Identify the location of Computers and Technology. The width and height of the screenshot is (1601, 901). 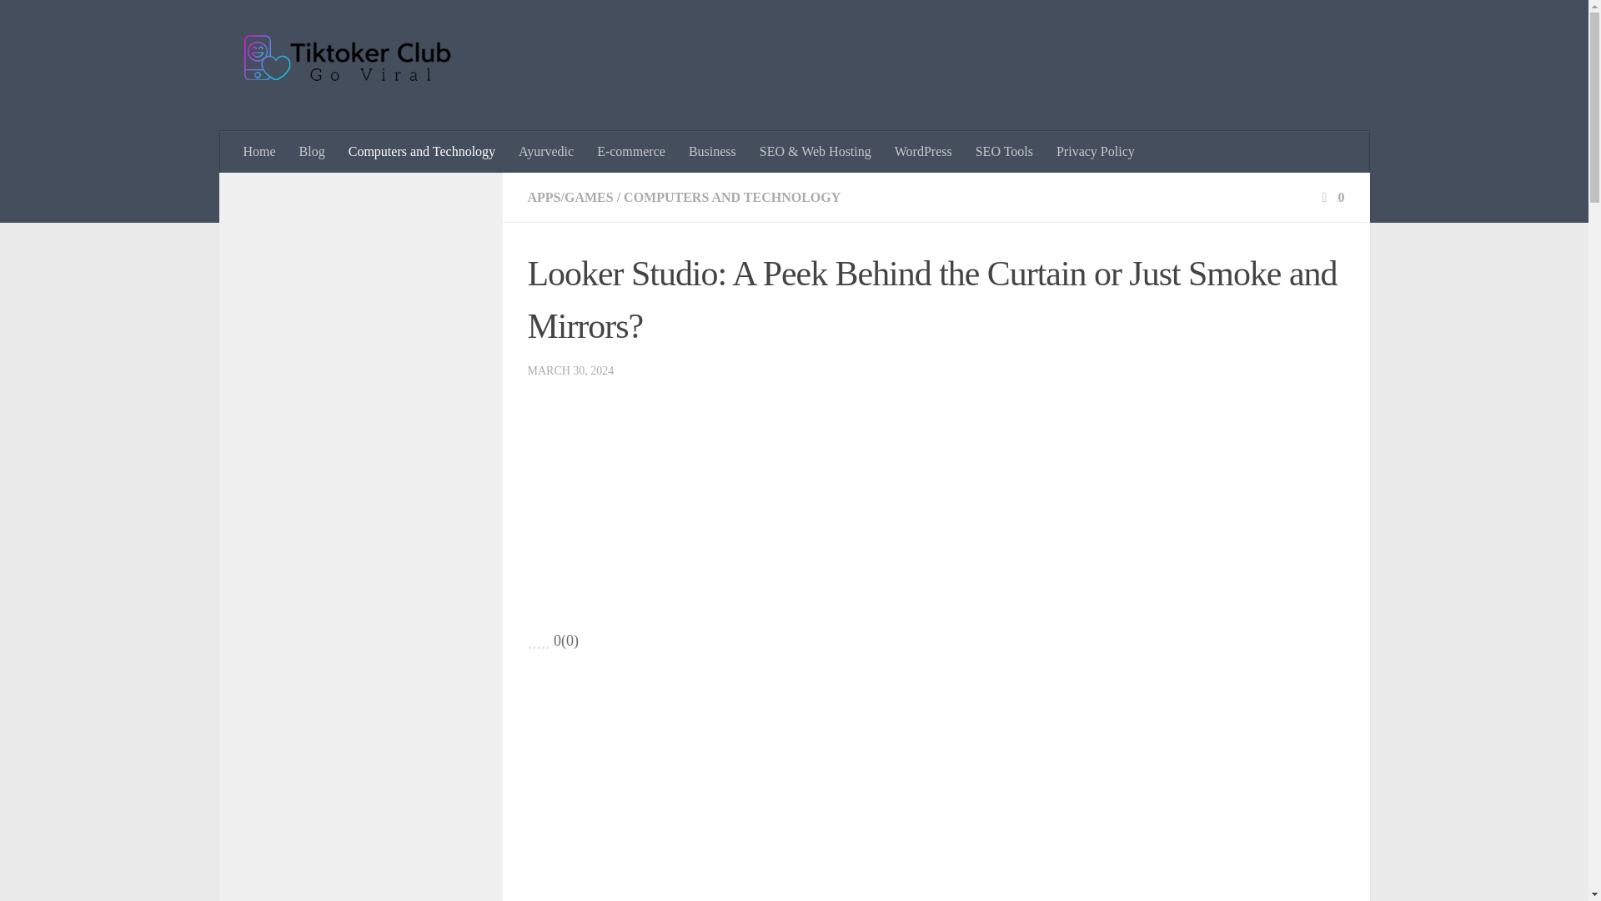
(422, 152).